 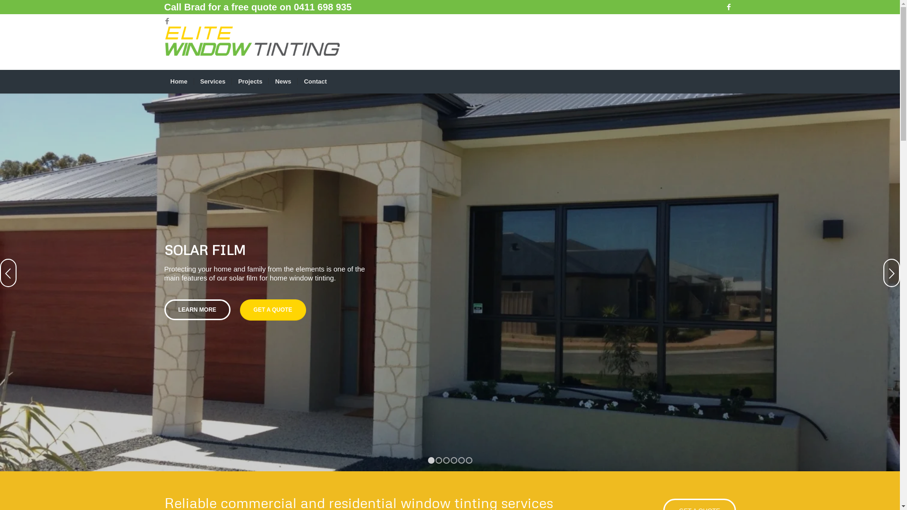 I want to click on Projects, so click(x=249, y=82).